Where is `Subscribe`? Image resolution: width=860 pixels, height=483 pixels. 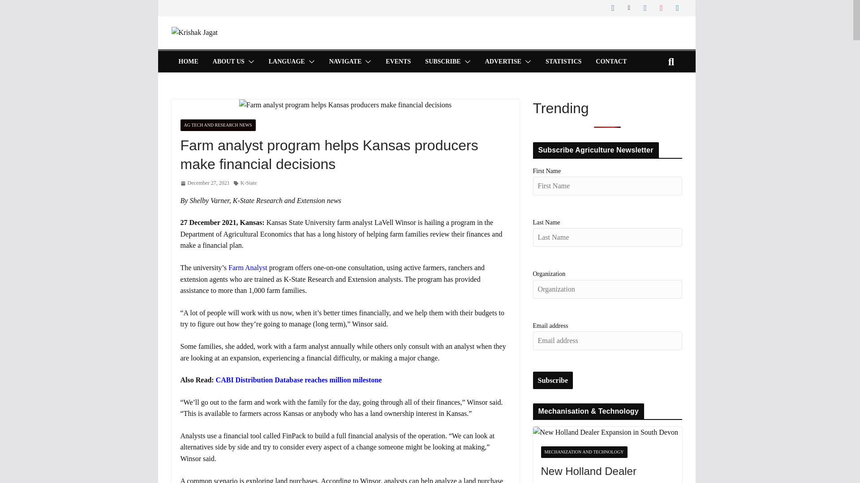 Subscribe is located at coordinates (553, 380).